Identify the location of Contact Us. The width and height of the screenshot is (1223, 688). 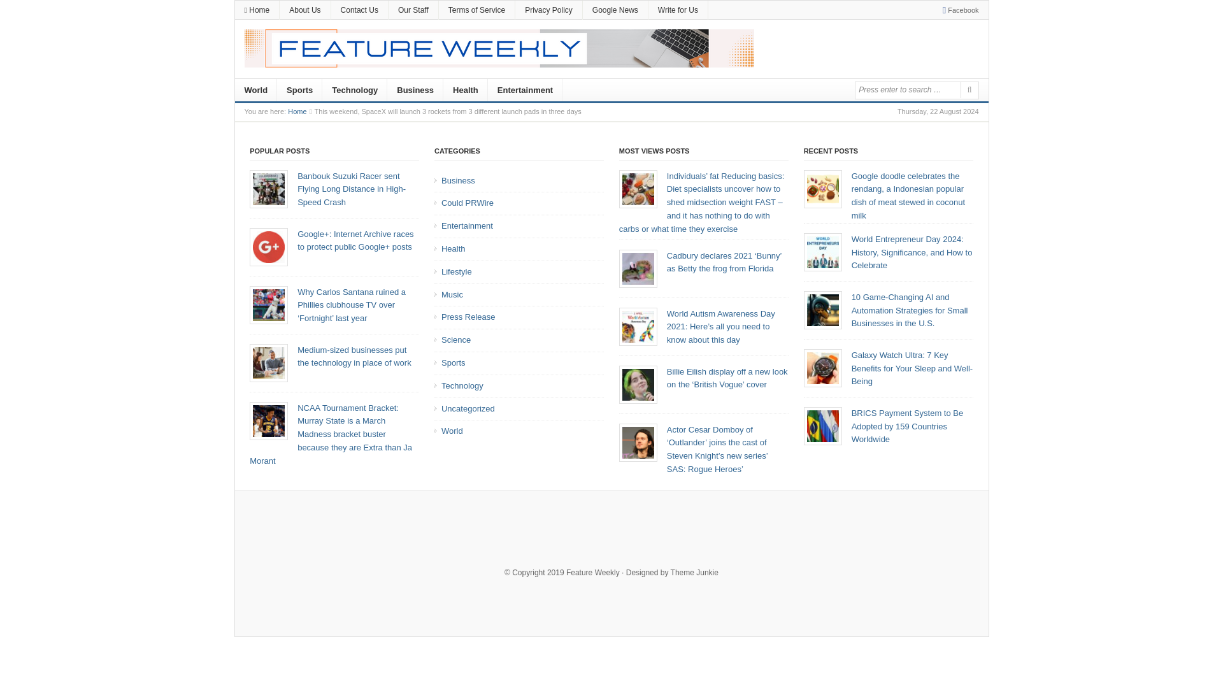
(359, 10).